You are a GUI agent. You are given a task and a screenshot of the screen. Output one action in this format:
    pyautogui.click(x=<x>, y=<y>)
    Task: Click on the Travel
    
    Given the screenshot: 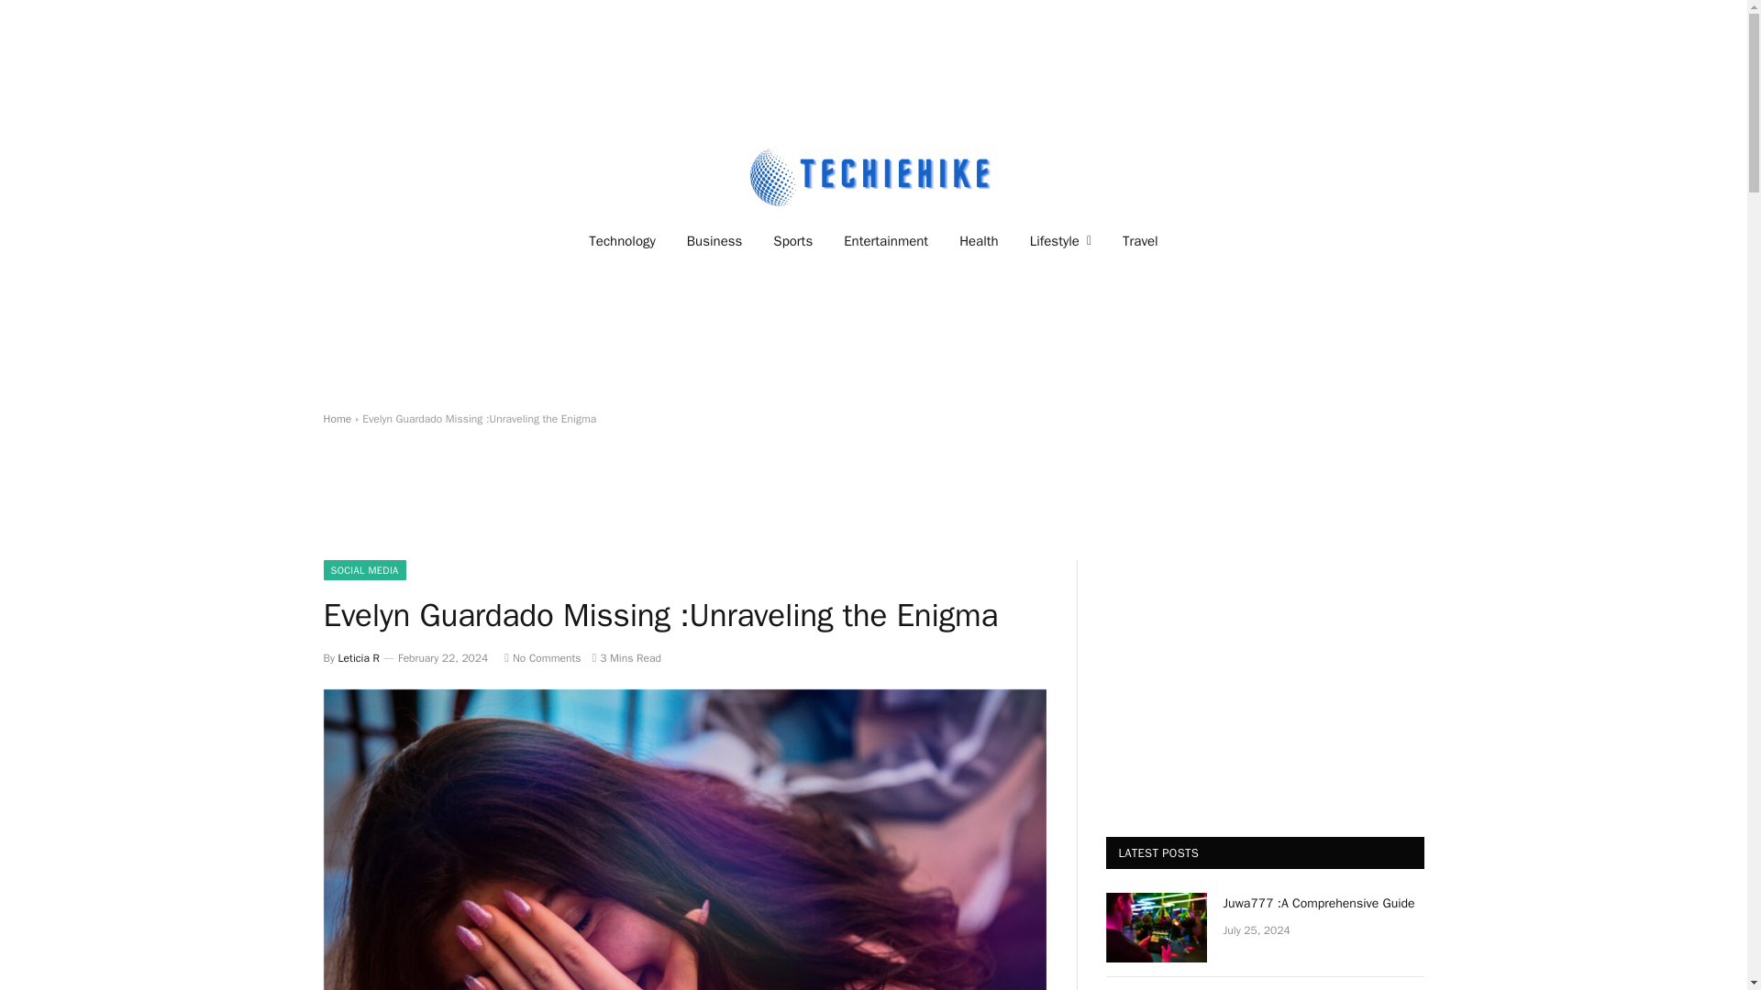 What is the action you would take?
    pyautogui.click(x=1141, y=240)
    